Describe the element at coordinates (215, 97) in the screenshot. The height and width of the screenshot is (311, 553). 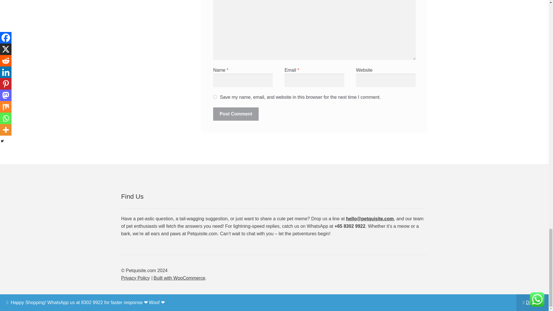
I see `yes` at that location.